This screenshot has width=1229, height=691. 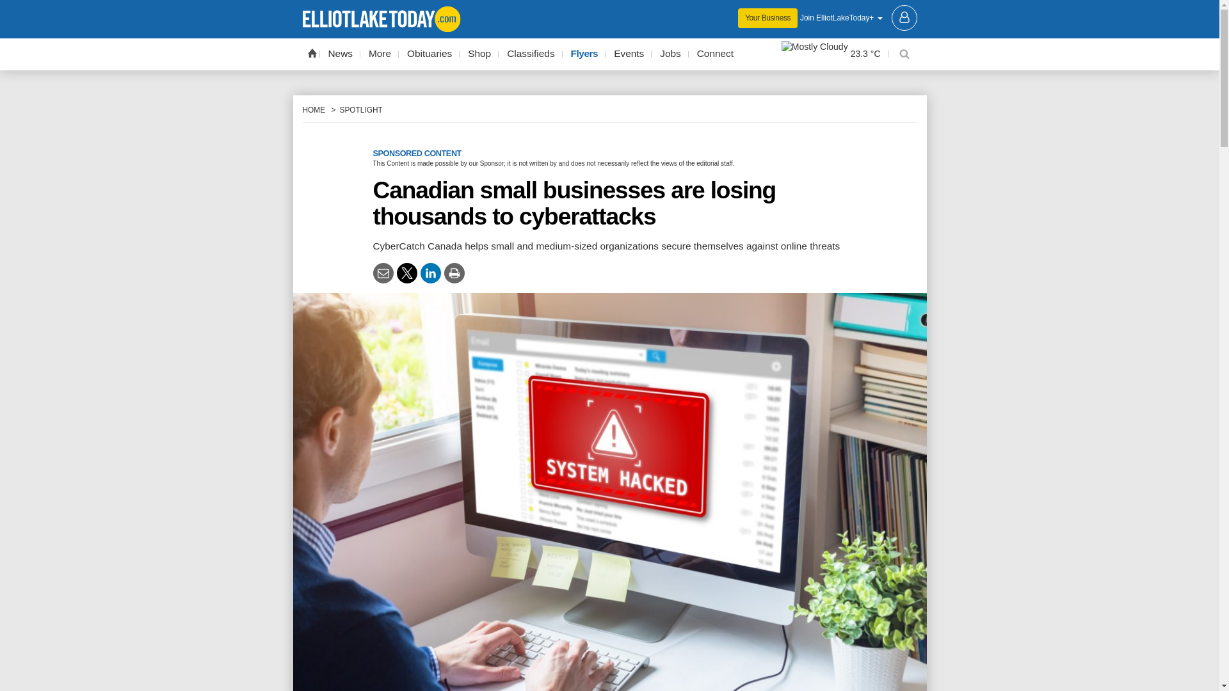 I want to click on News, so click(x=341, y=54).